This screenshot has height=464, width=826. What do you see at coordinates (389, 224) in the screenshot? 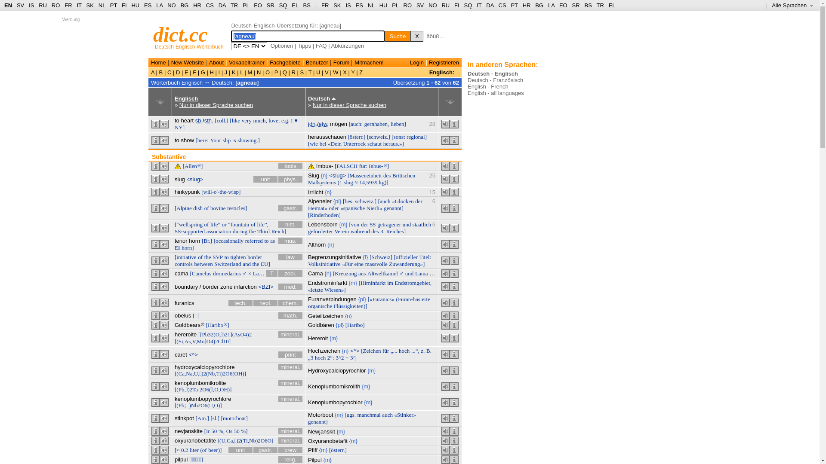
I see `getragener` at bounding box center [389, 224].